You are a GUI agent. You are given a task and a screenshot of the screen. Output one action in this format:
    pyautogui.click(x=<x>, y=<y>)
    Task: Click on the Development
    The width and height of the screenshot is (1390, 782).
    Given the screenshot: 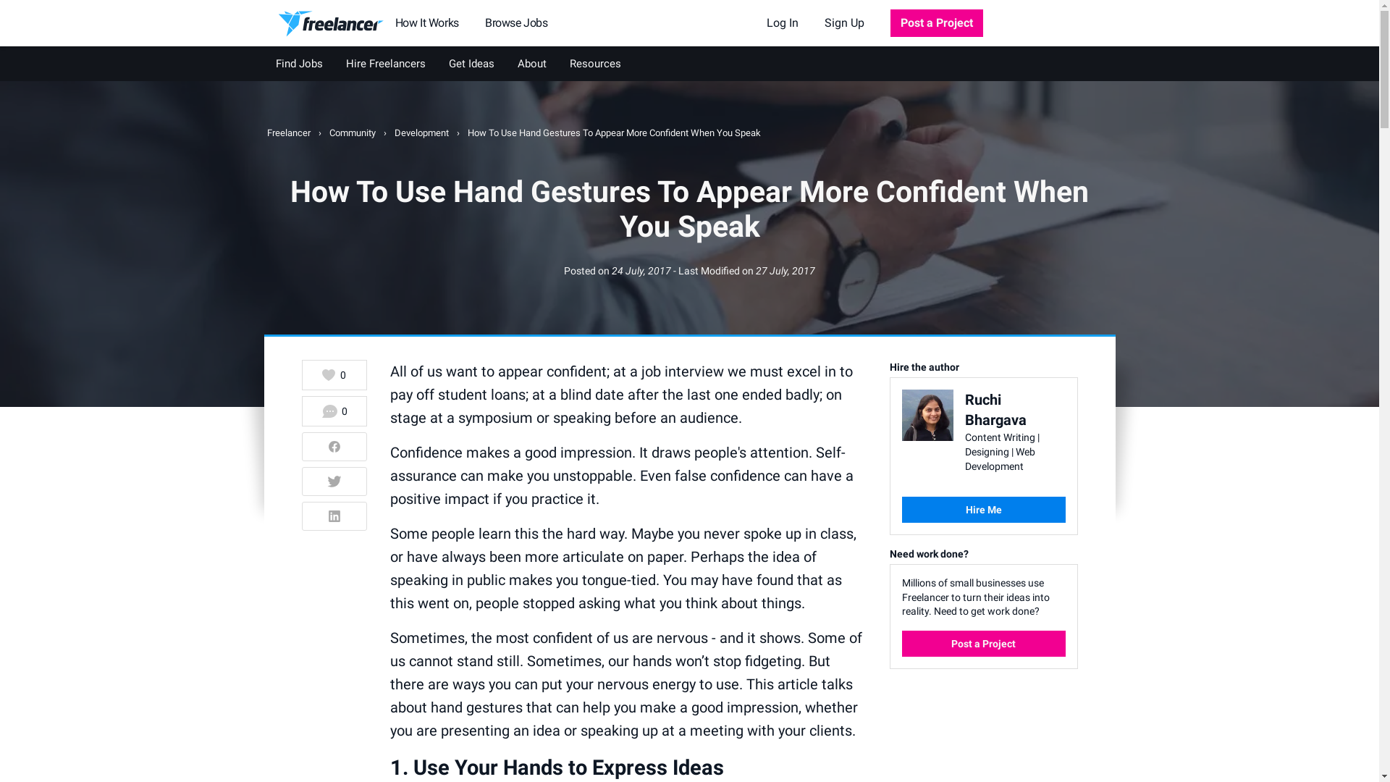 What is the action you would take?
    pyautogui.click(x=422, y=133)
    